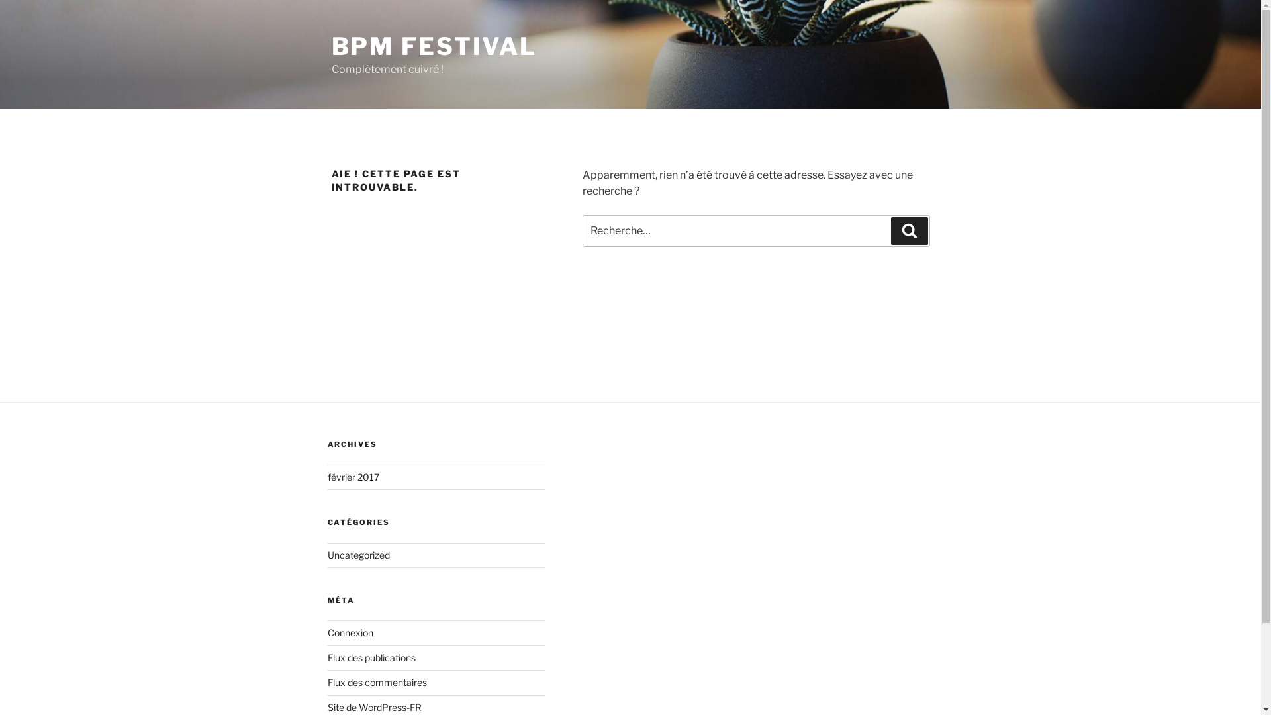 This screenshot has width=1271, height=715. Describe the element at coordinates (371, 658) in the screenshot. I see `Flux des publications` at that location.